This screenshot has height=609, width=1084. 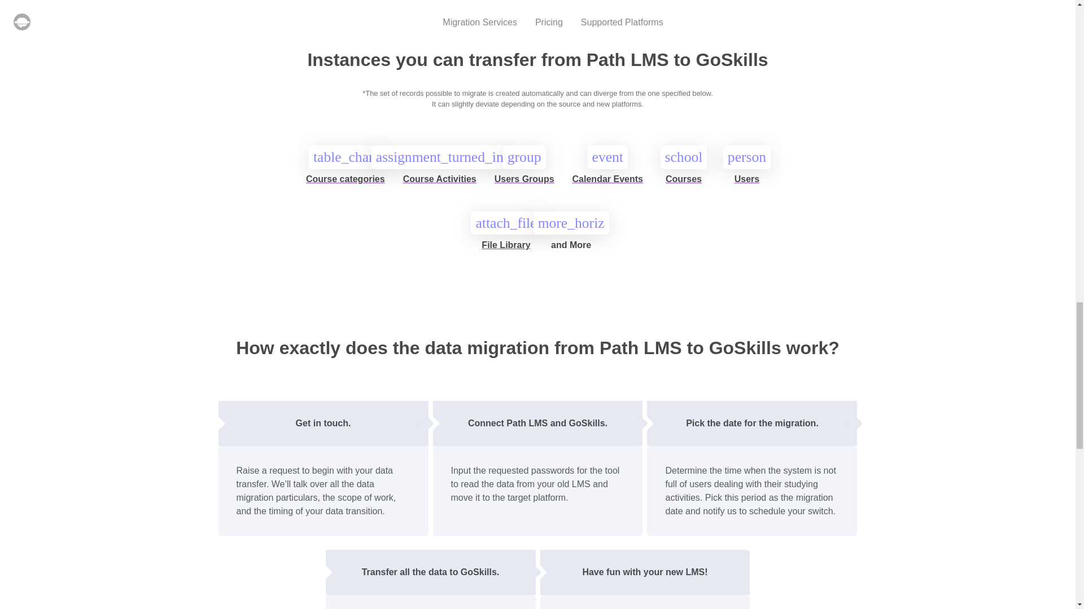 What do you see at coordinates (683, 184) in the screenshot?
I see `Courses` at bounding box center [683, 184].